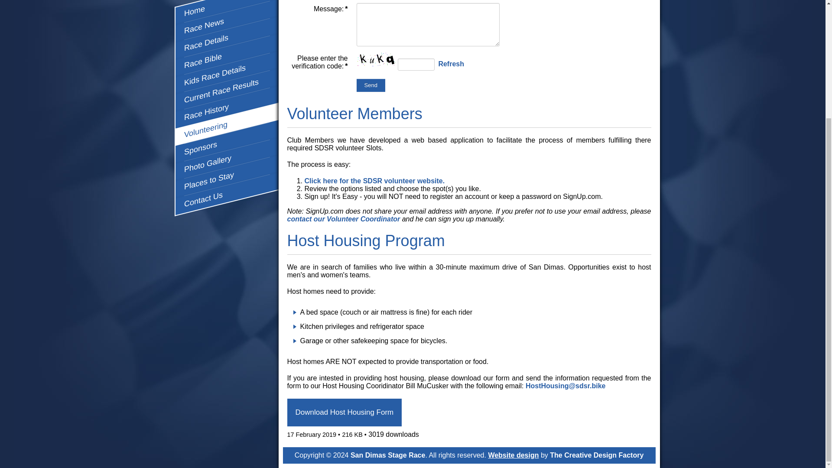 This screenshot has width=832, height=468. I want to click on Current Race Results, so click(227, 79).